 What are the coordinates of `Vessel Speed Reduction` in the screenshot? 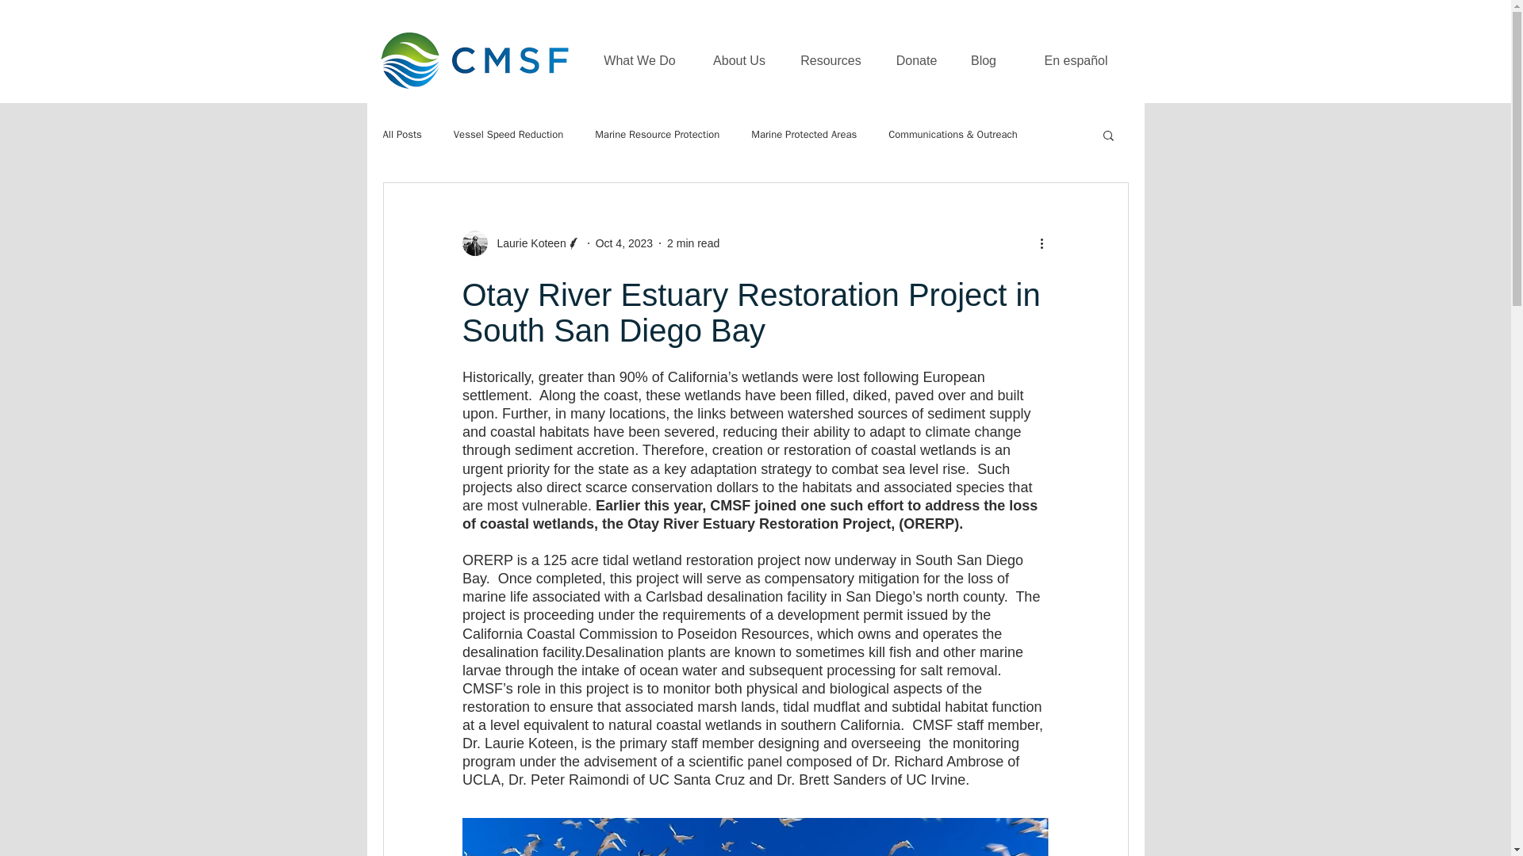 It's located at (508, 135).